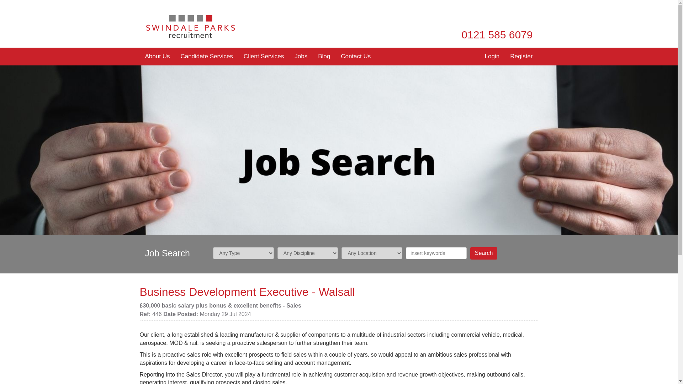 Image resolution: width=683 pixels, height=384 pixels. Describe the element at coordinates (206, 56) in the screenshot. I see `Candidate Services` at that location.